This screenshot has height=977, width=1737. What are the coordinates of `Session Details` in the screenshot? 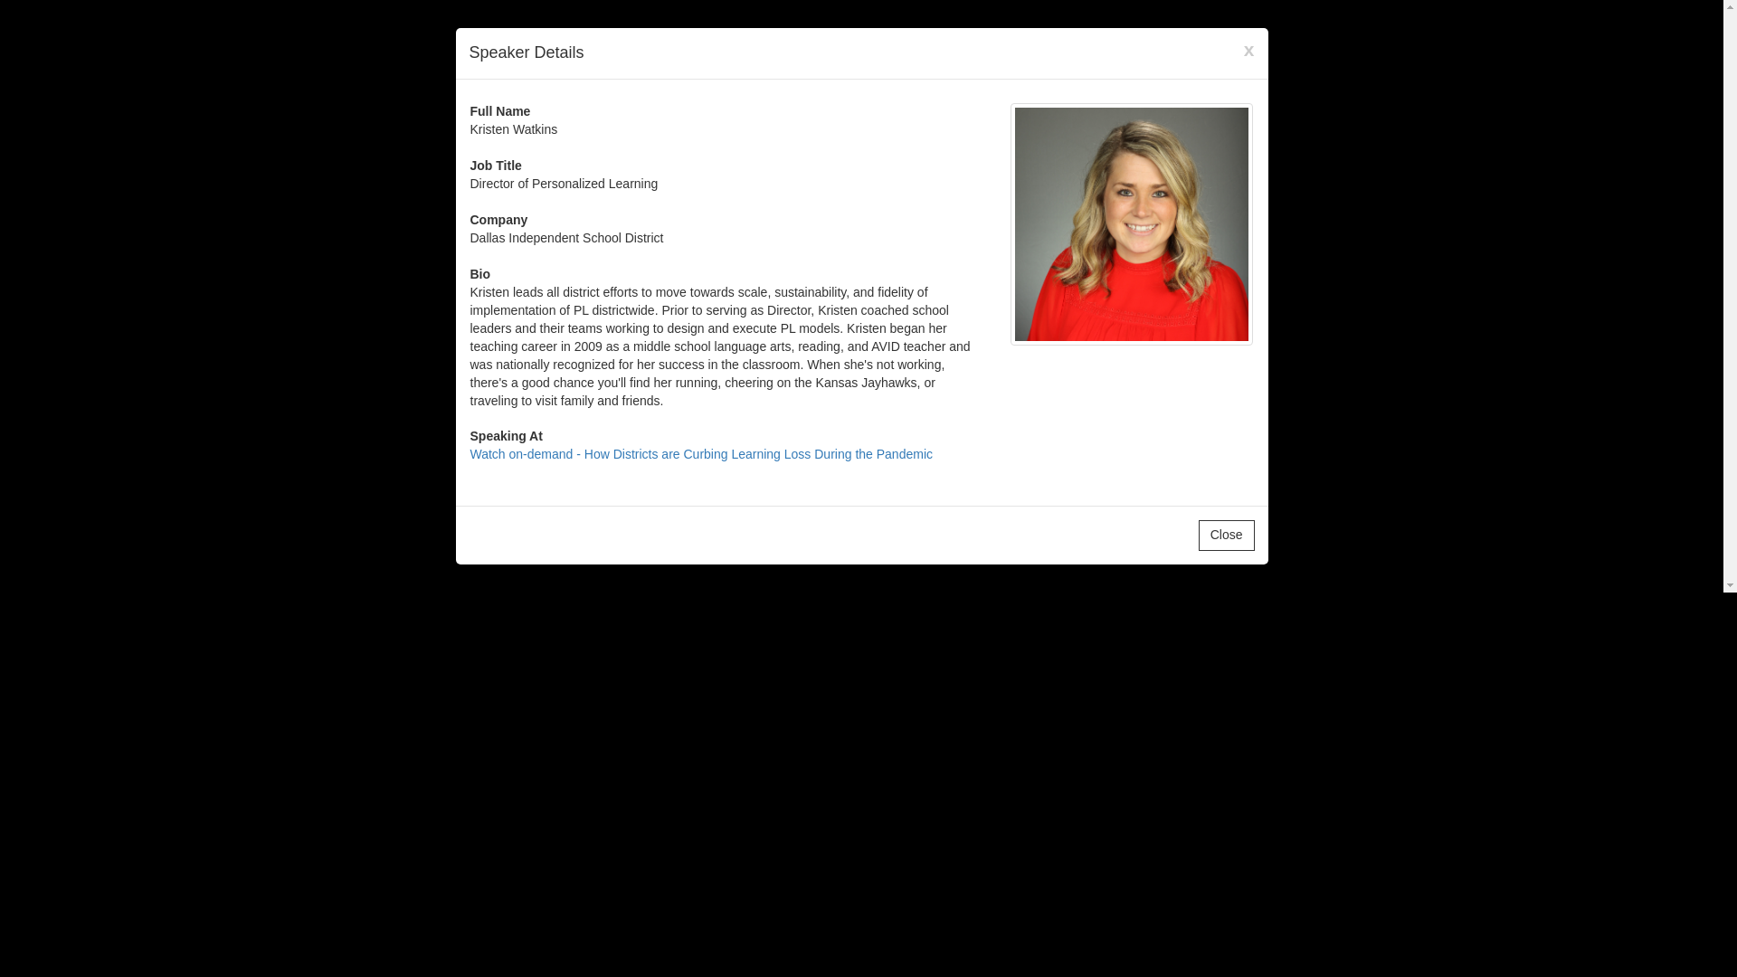 It's located at (702, 453).